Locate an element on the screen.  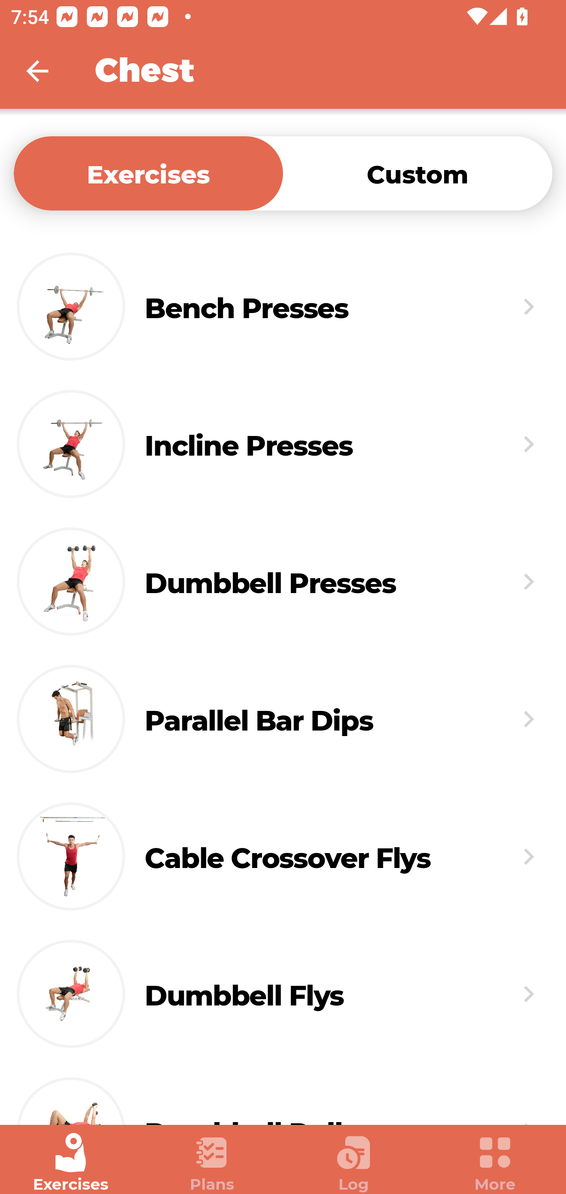
Back is located at coordinates (47, 71).